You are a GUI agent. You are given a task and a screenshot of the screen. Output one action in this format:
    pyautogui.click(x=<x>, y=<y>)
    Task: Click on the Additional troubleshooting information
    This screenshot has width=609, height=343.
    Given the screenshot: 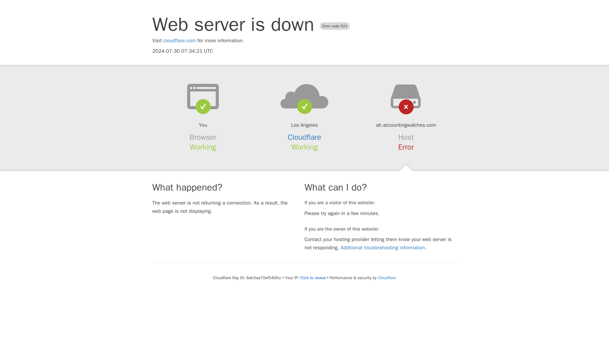 What is the action you would take?
    pyautogui.click(x=383, y=248)
    